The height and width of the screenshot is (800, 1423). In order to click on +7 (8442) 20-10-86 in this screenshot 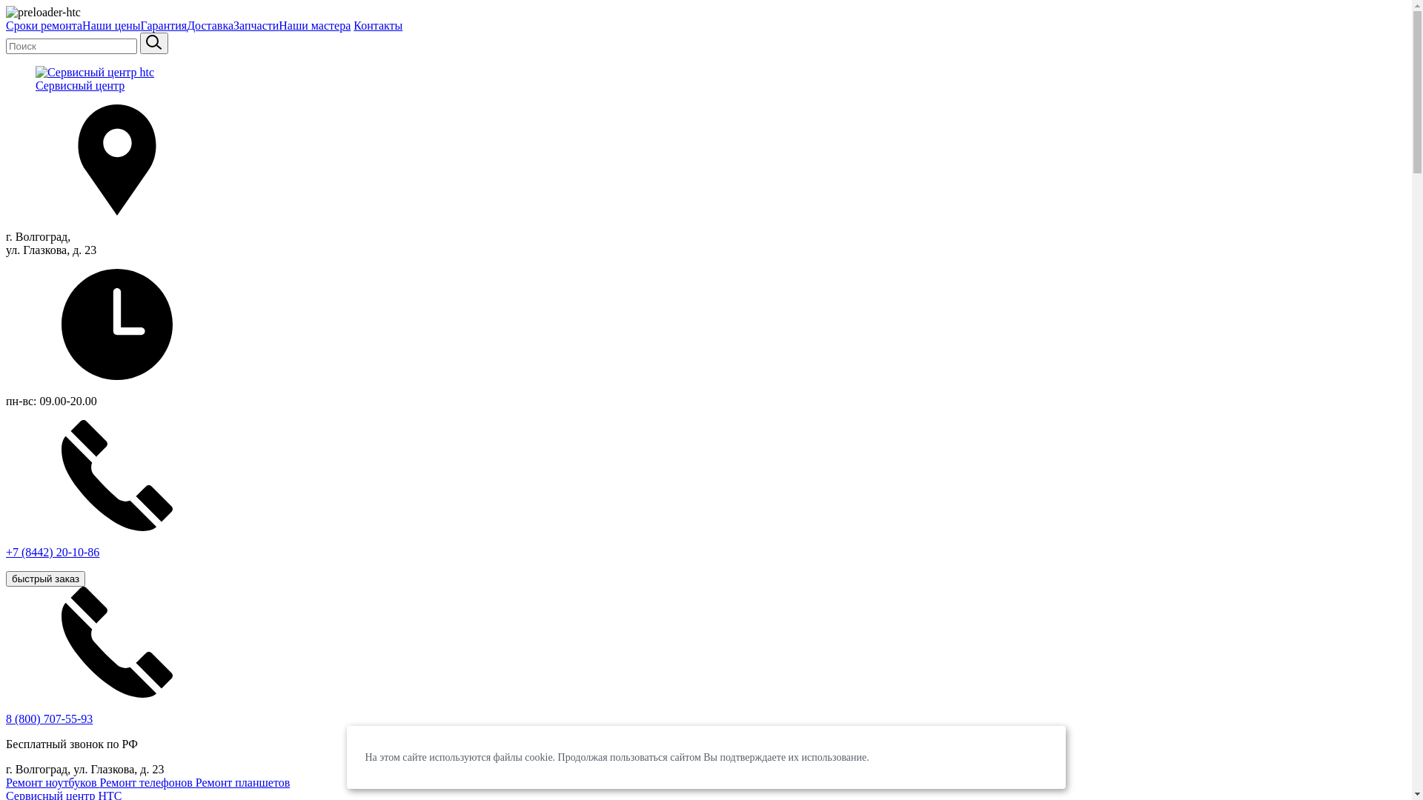, I will do `click(706, 502)`.